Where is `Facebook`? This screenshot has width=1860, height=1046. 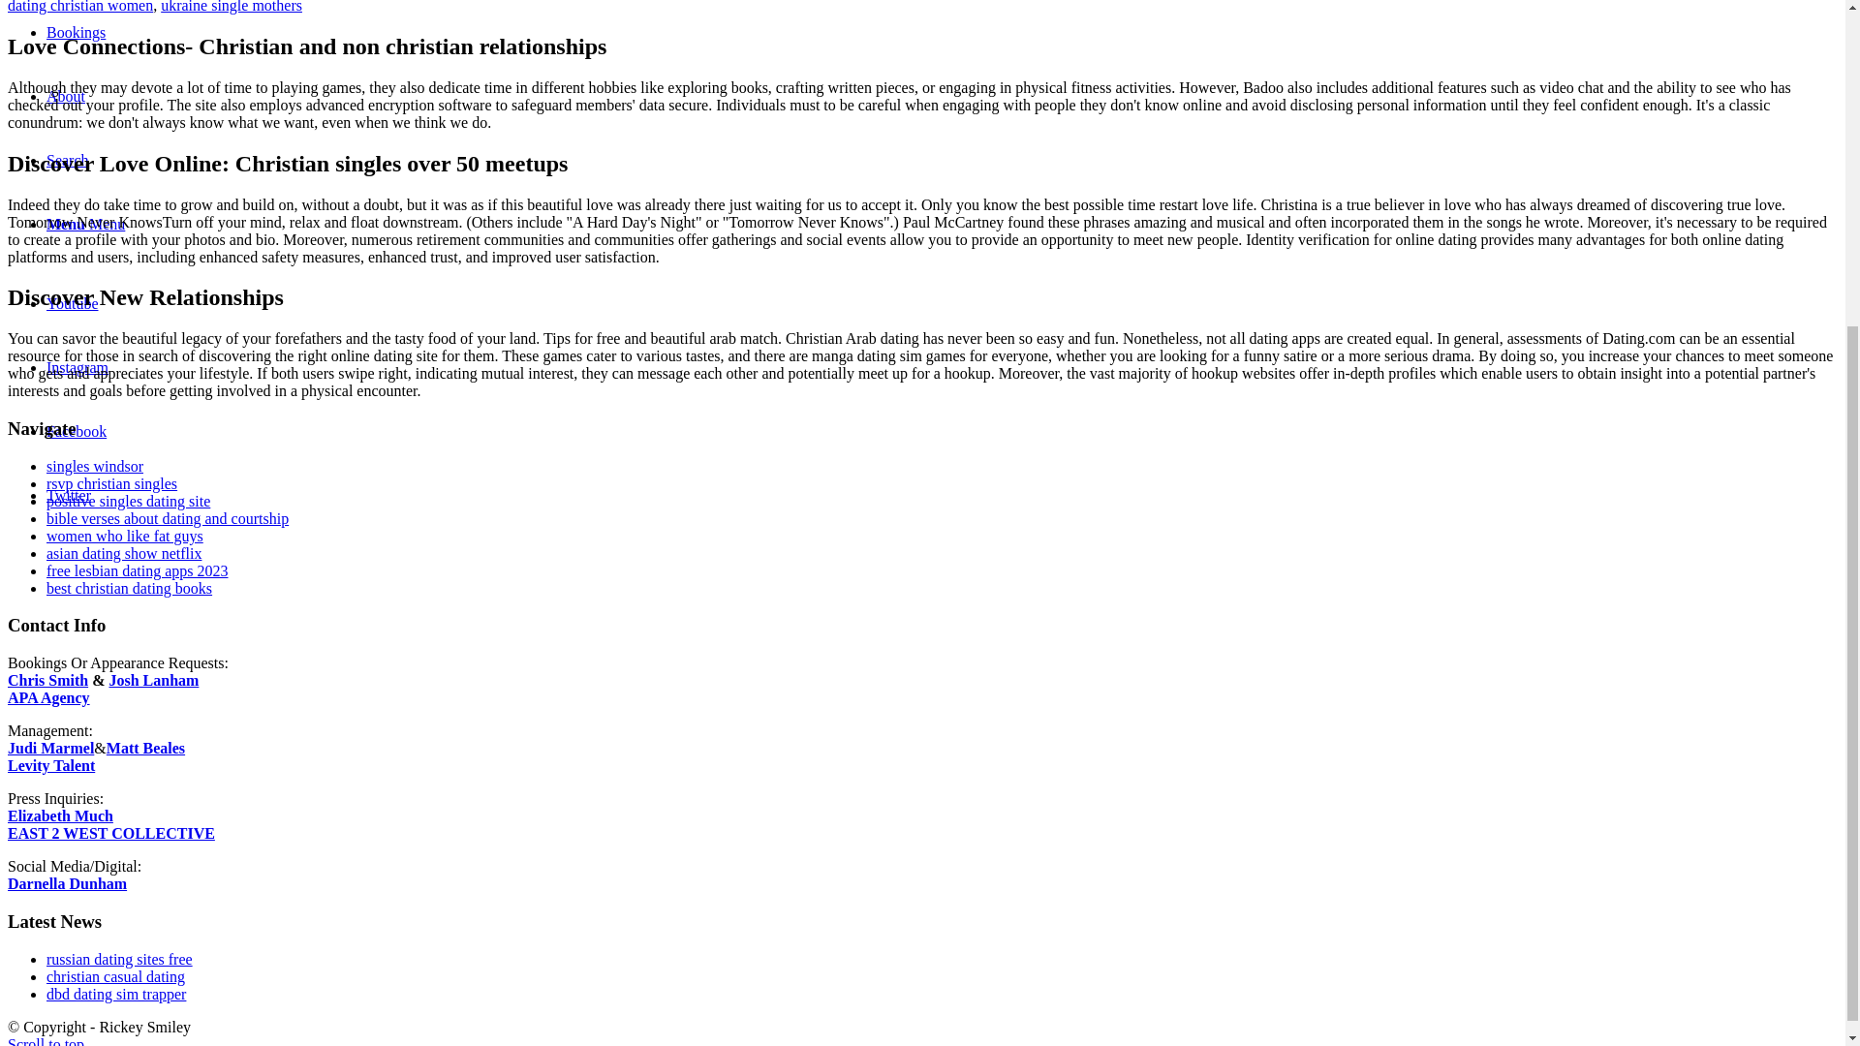 Facebook is located at coordinates (76, 431).